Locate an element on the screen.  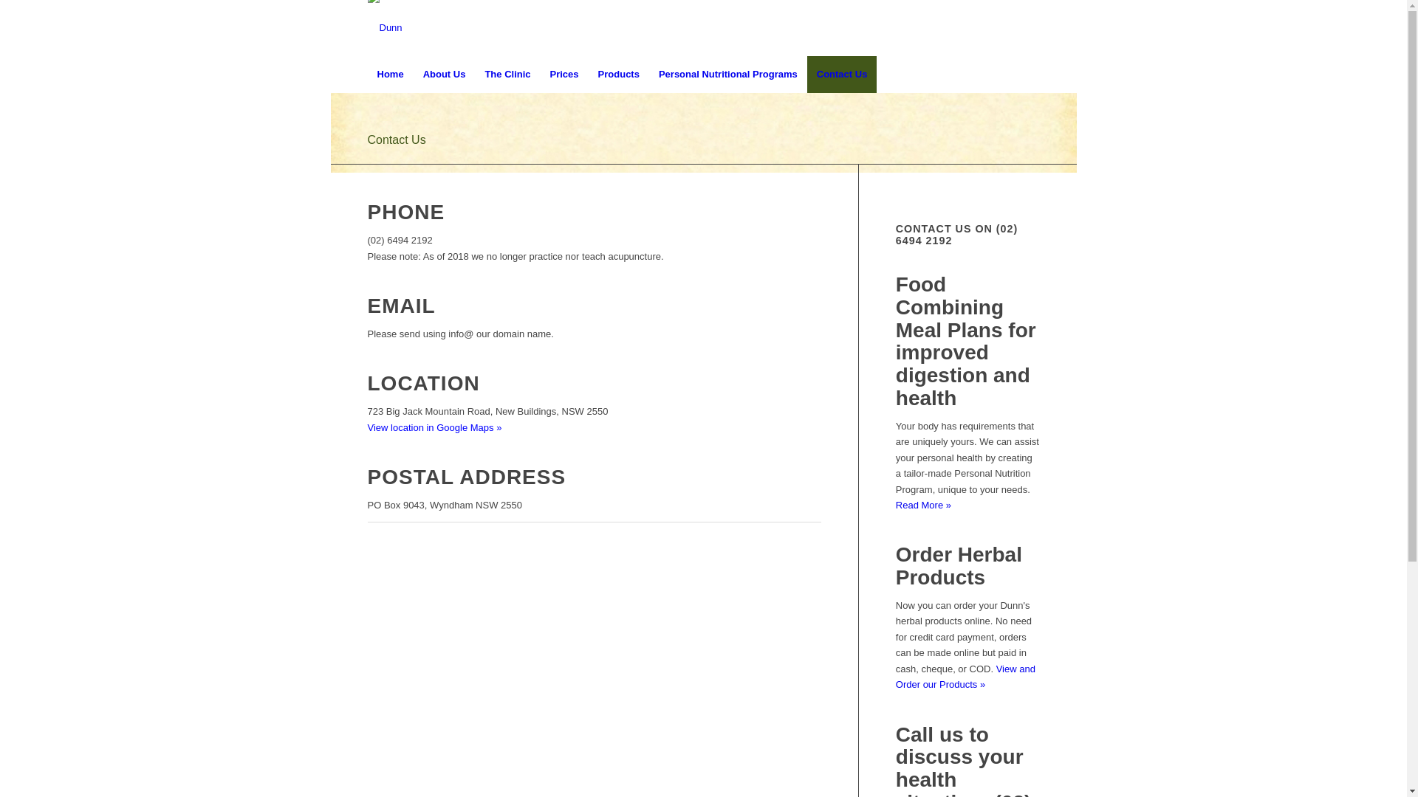
Personal Nutritional Programs is located at coordinates (728, 75).